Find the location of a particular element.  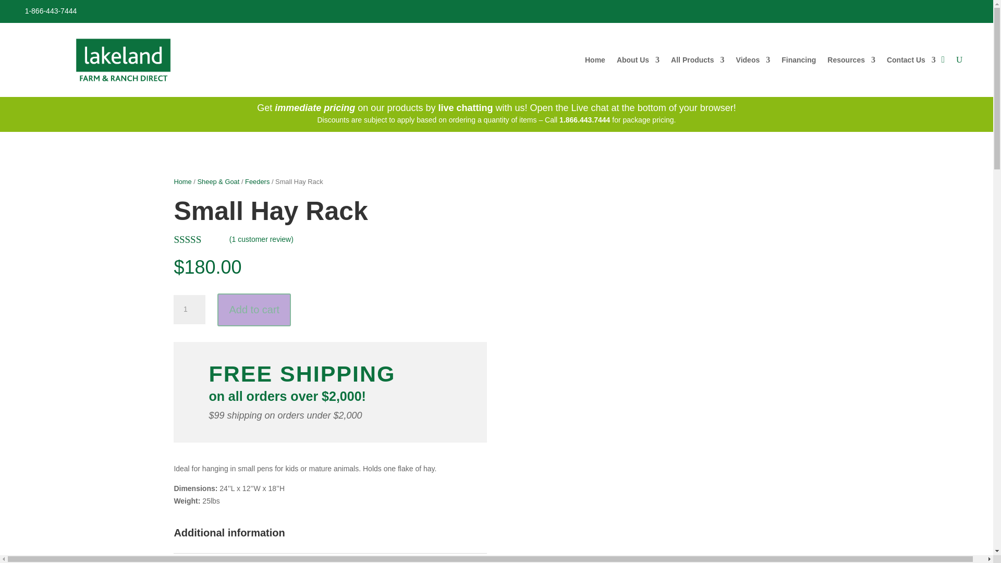

Resources is located at coordinates (851, 62).